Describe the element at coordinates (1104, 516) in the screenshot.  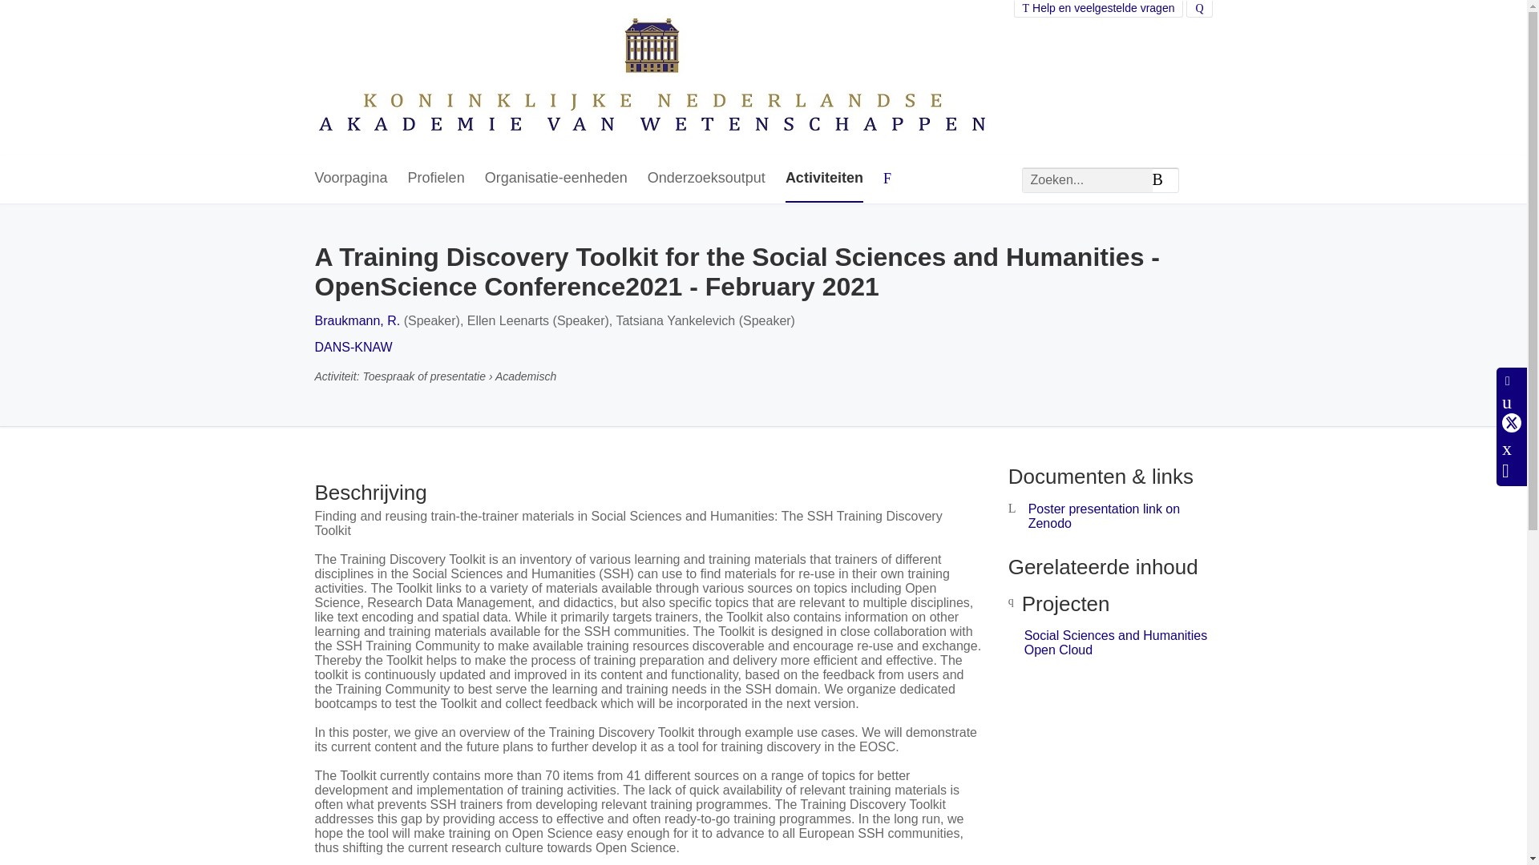
I see `Poster presentation link on Zenodo` at that location.